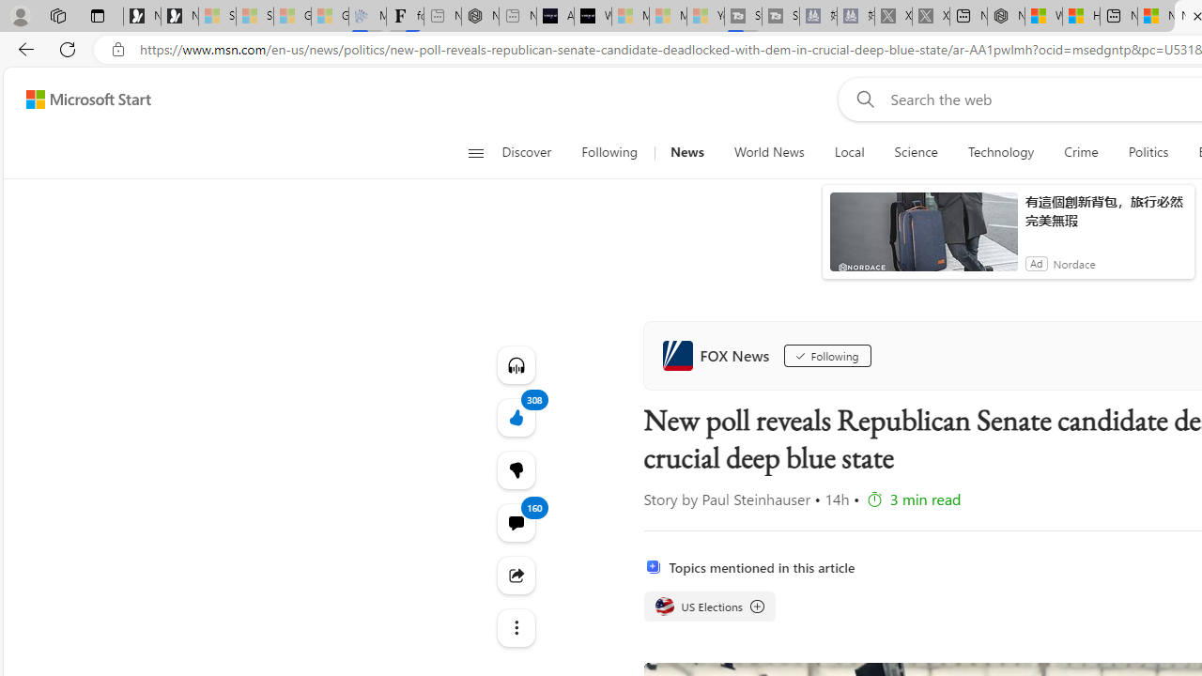 Image resolution: width=1202 pixels, height=676 pixels. What do you see at coordinates (1081, 17) in the screenshot?
I see `Huge shark washes ashore at New York City beach | Watch` at bounding box center [1081, 17].